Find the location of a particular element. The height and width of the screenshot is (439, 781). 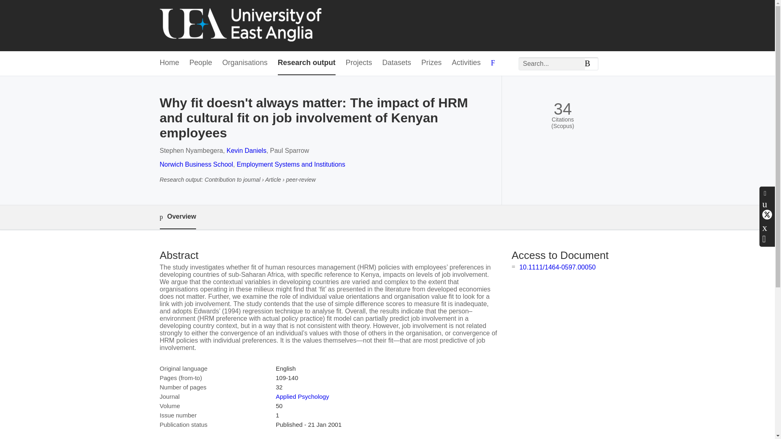

Employment Systems and Institutions is located at coordinates (290, 164).